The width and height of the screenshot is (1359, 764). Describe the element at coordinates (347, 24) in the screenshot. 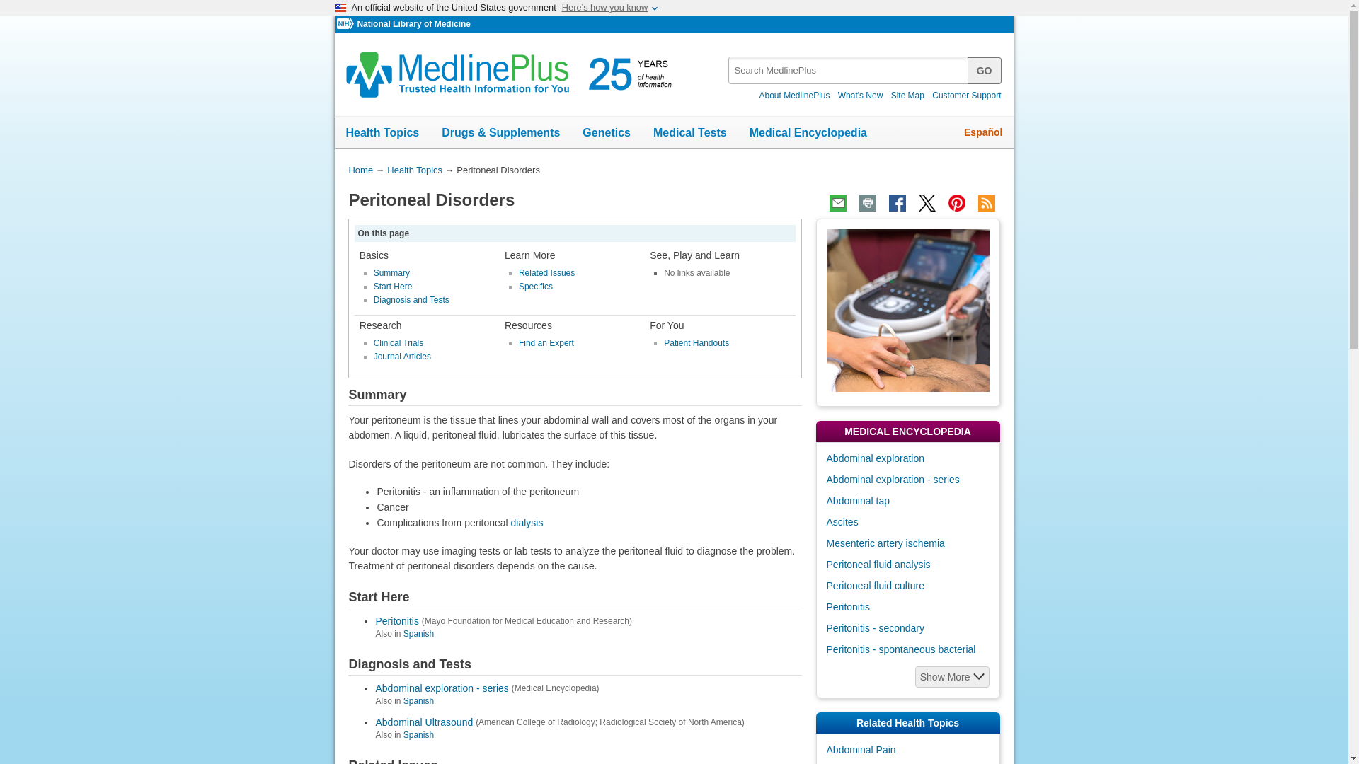

I see `National Institutes of Health` at that location.